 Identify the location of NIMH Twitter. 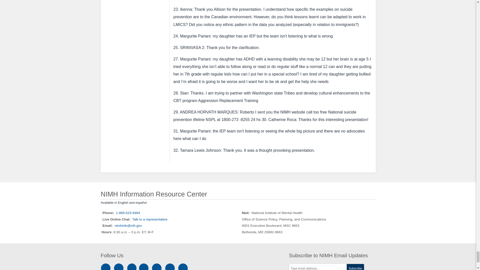
(144, 268).